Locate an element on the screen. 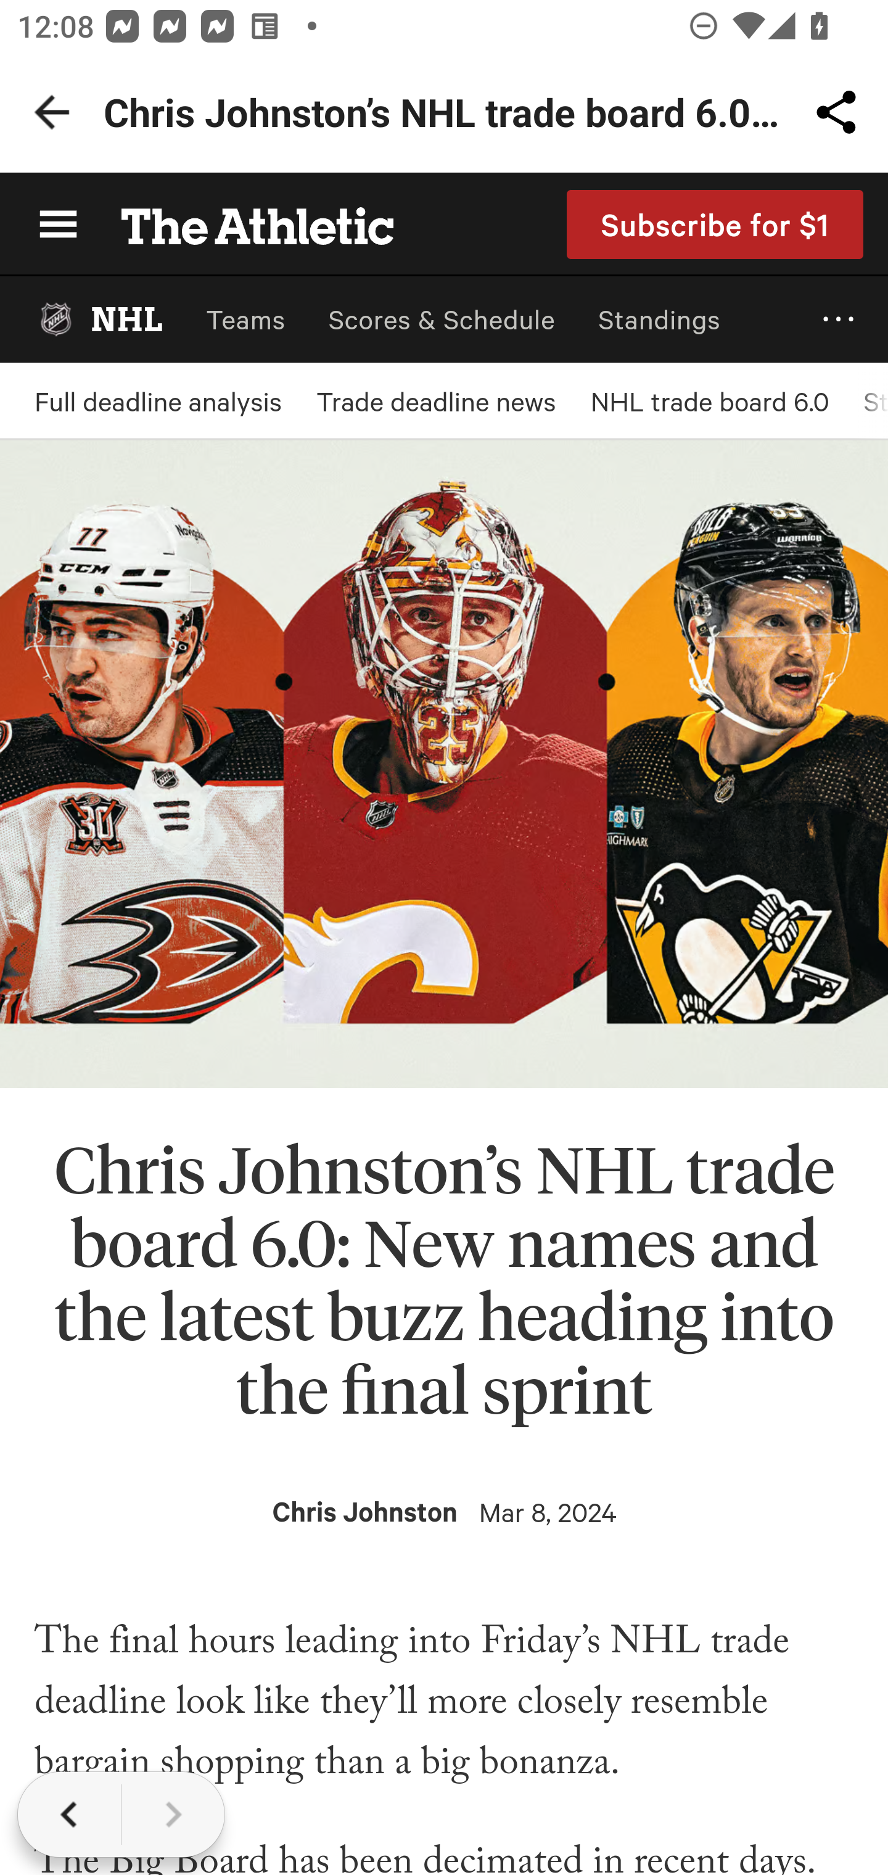 The image size is (888, 1875). Trade deadline news is located at coordinates (435, 401).